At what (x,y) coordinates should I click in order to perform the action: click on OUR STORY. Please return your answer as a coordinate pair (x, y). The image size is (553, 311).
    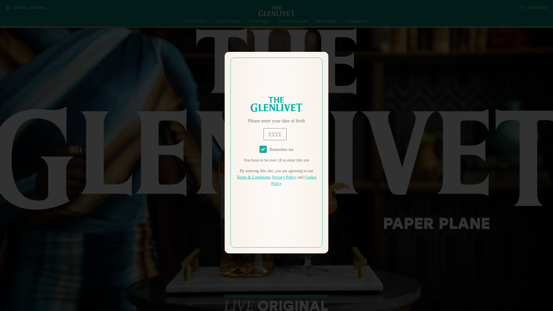
    Looking at the image, I should click on (196, 21).